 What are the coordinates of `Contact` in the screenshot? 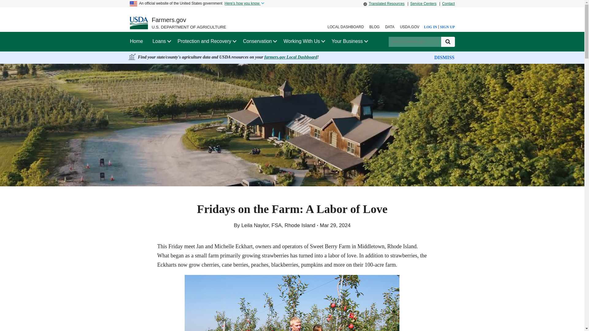 It's located at (447, 4).